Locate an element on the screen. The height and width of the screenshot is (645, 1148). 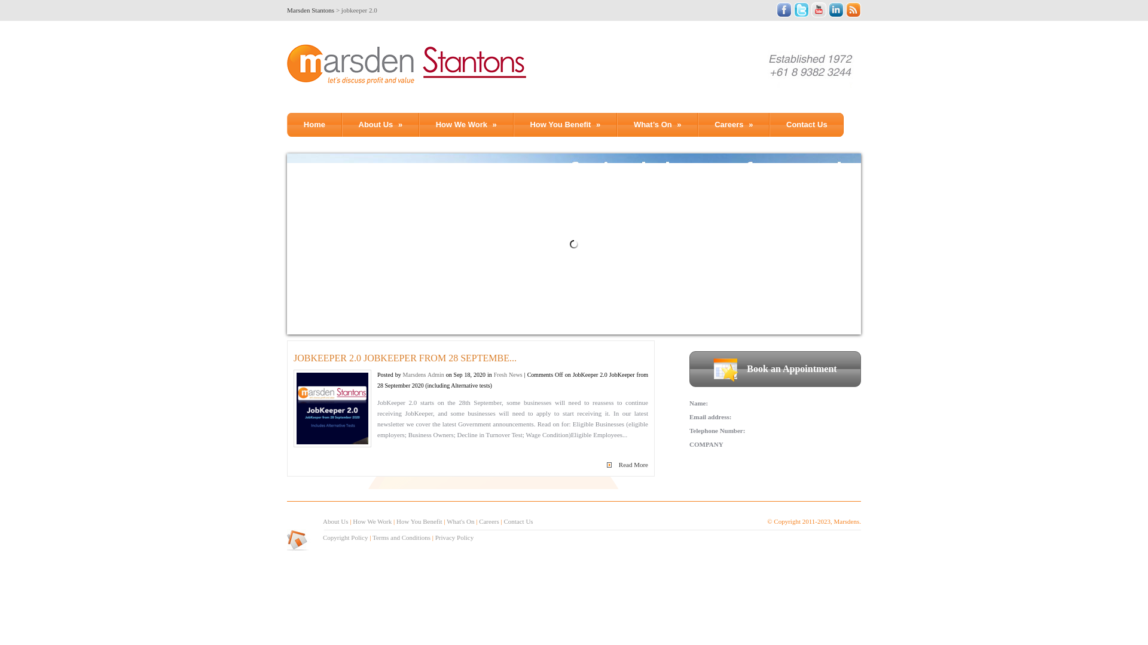
How You Benefit is located at coordinates (420, 521).